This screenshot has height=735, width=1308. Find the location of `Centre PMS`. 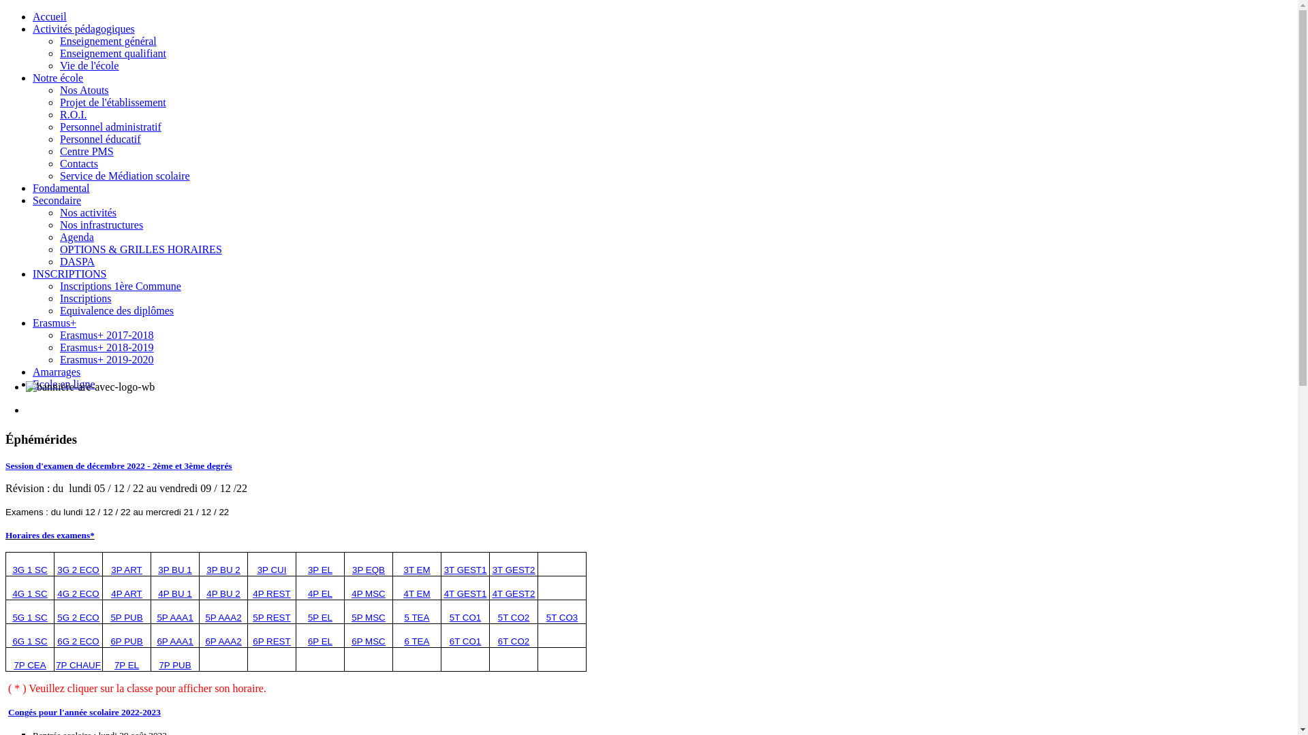

Centre PMS is located at coordinates (87, 151).